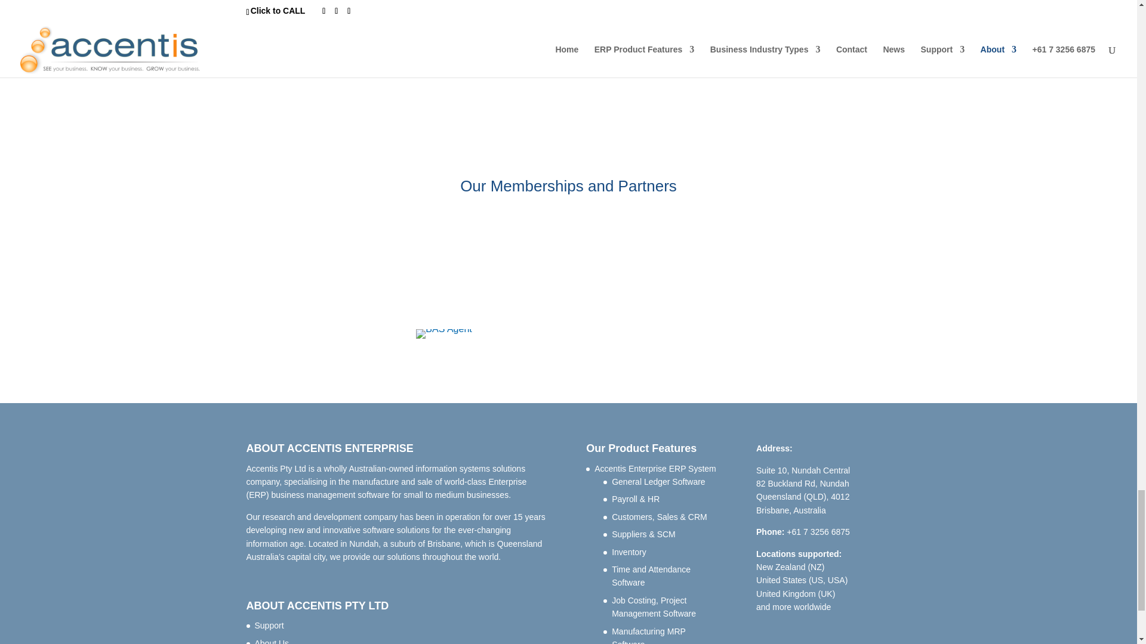  I want to click on BAS Agent, so click(443, 334).